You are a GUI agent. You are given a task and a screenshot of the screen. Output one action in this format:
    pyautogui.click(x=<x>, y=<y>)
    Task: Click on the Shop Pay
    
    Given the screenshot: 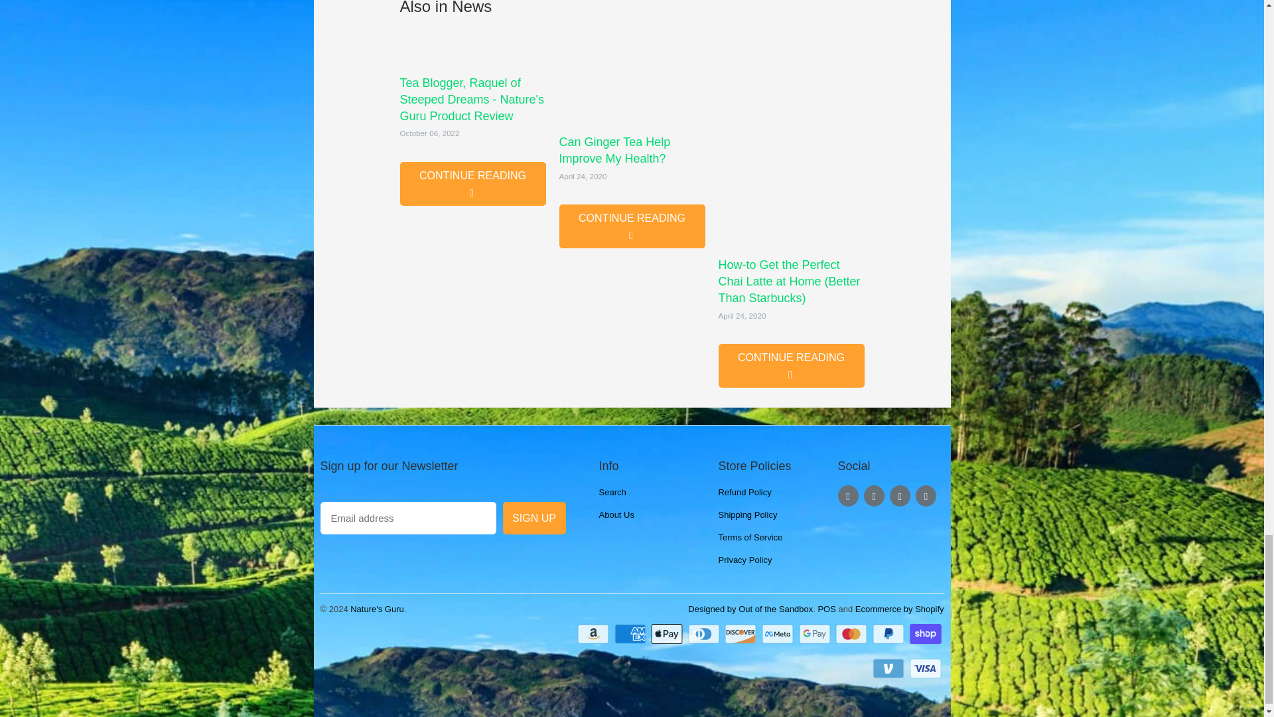 What is the action you would take?
    pyautogui.click(x=926, y=633)
    